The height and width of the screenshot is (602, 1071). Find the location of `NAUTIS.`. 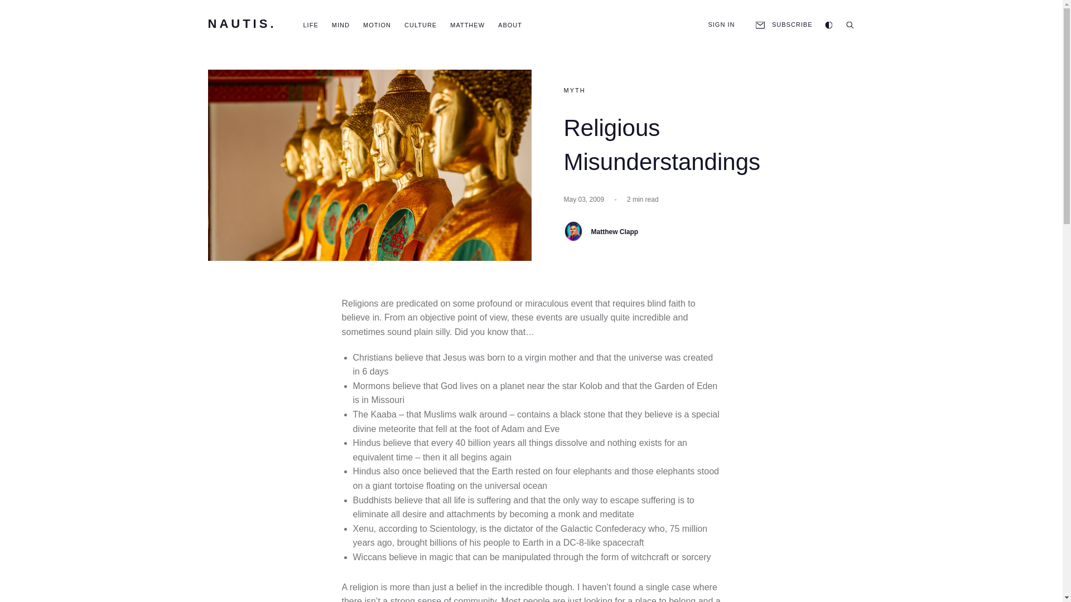

NAUTIS. is located at coordinates (242, 24).